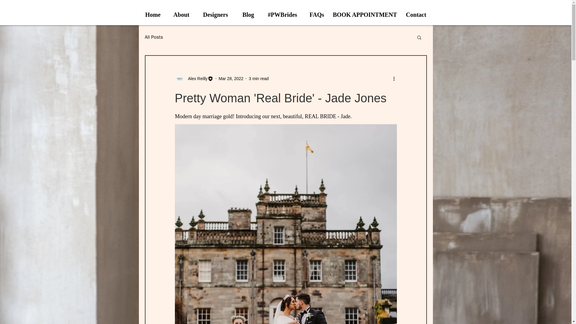 The height and width of the screenshot is (324, 576). What do you see at coordinates (181, 14) in the screenshot?
I see `About` at bounding box center [181, 14].